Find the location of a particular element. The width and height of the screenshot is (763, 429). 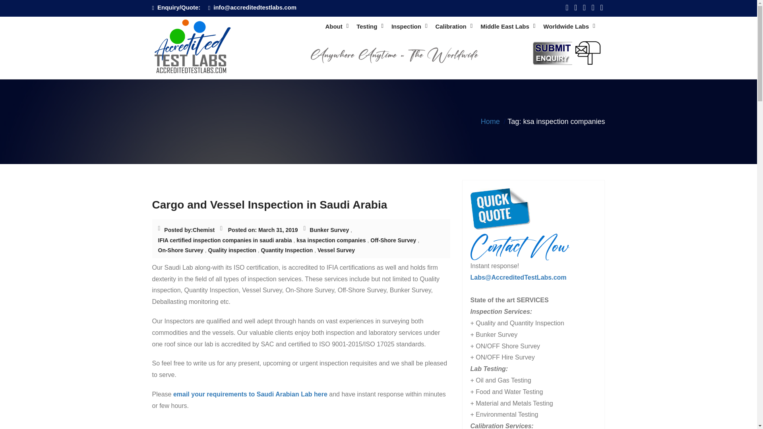

Testing is located at coordinates (370, 27).